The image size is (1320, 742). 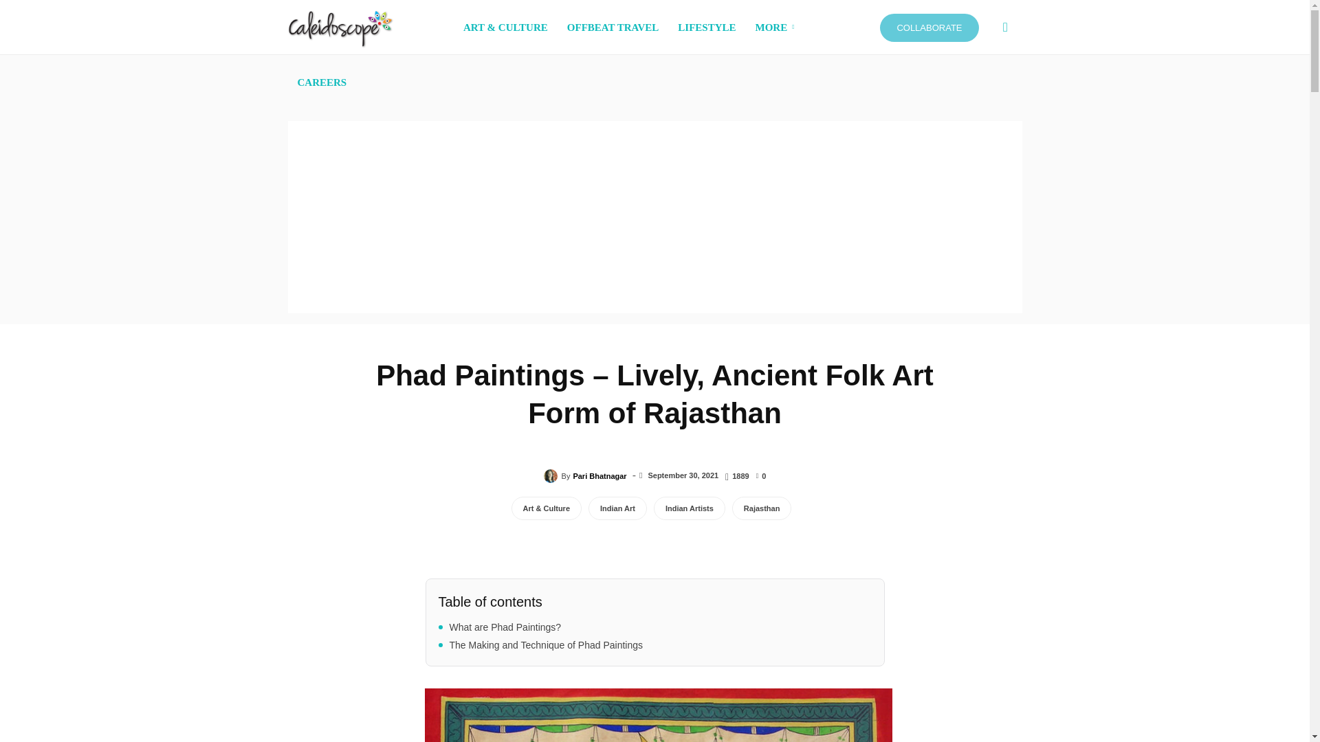 I want to click on CAREERS, so click(x=322, y=82).